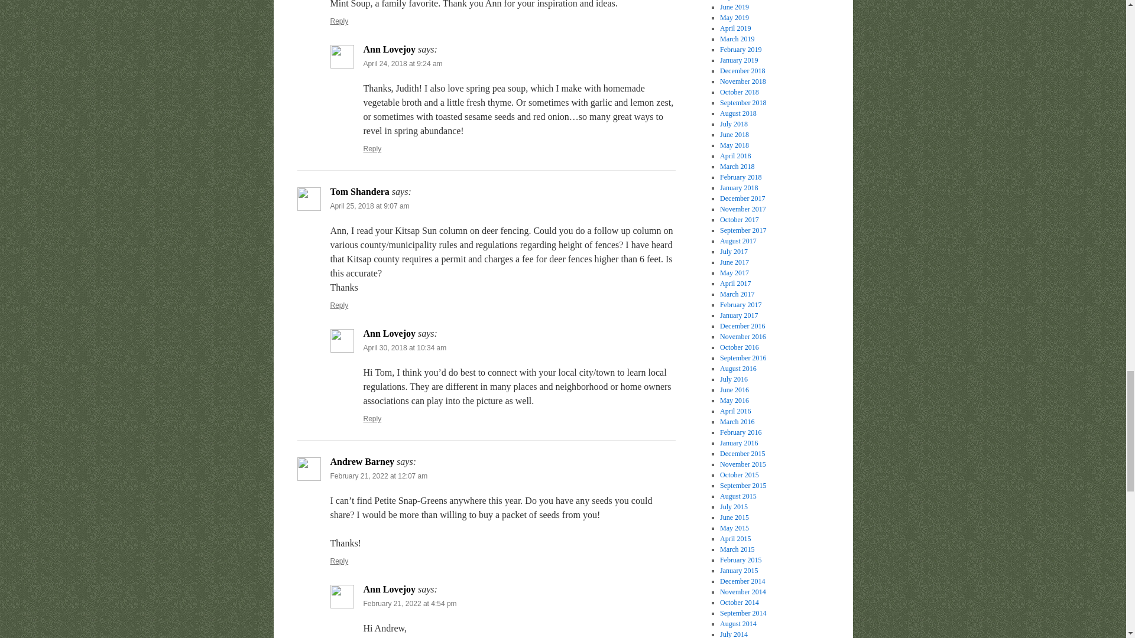 Image resolution: width=1135 pixels, height=638 pixels. I want to click on February 21, 2022 at 12:07 am, so click(378, 476).